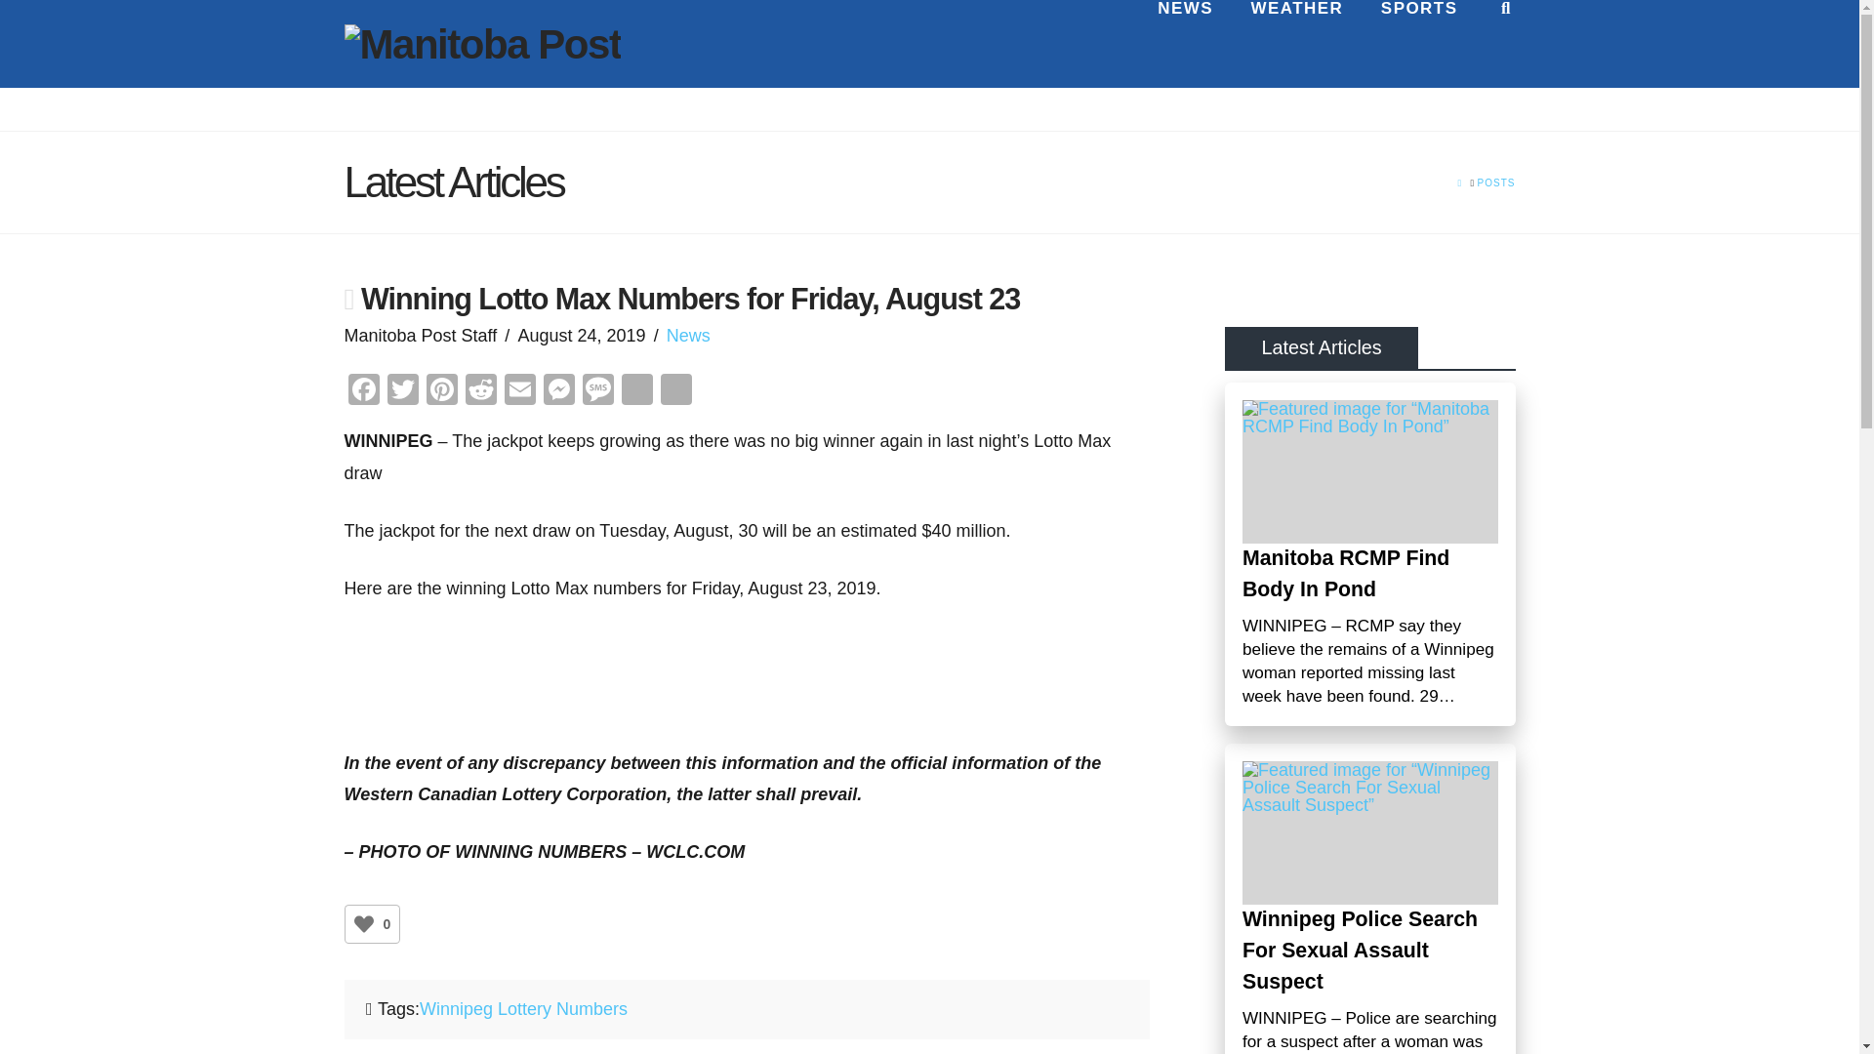  I want to click on Facebook, so click(362, 392).